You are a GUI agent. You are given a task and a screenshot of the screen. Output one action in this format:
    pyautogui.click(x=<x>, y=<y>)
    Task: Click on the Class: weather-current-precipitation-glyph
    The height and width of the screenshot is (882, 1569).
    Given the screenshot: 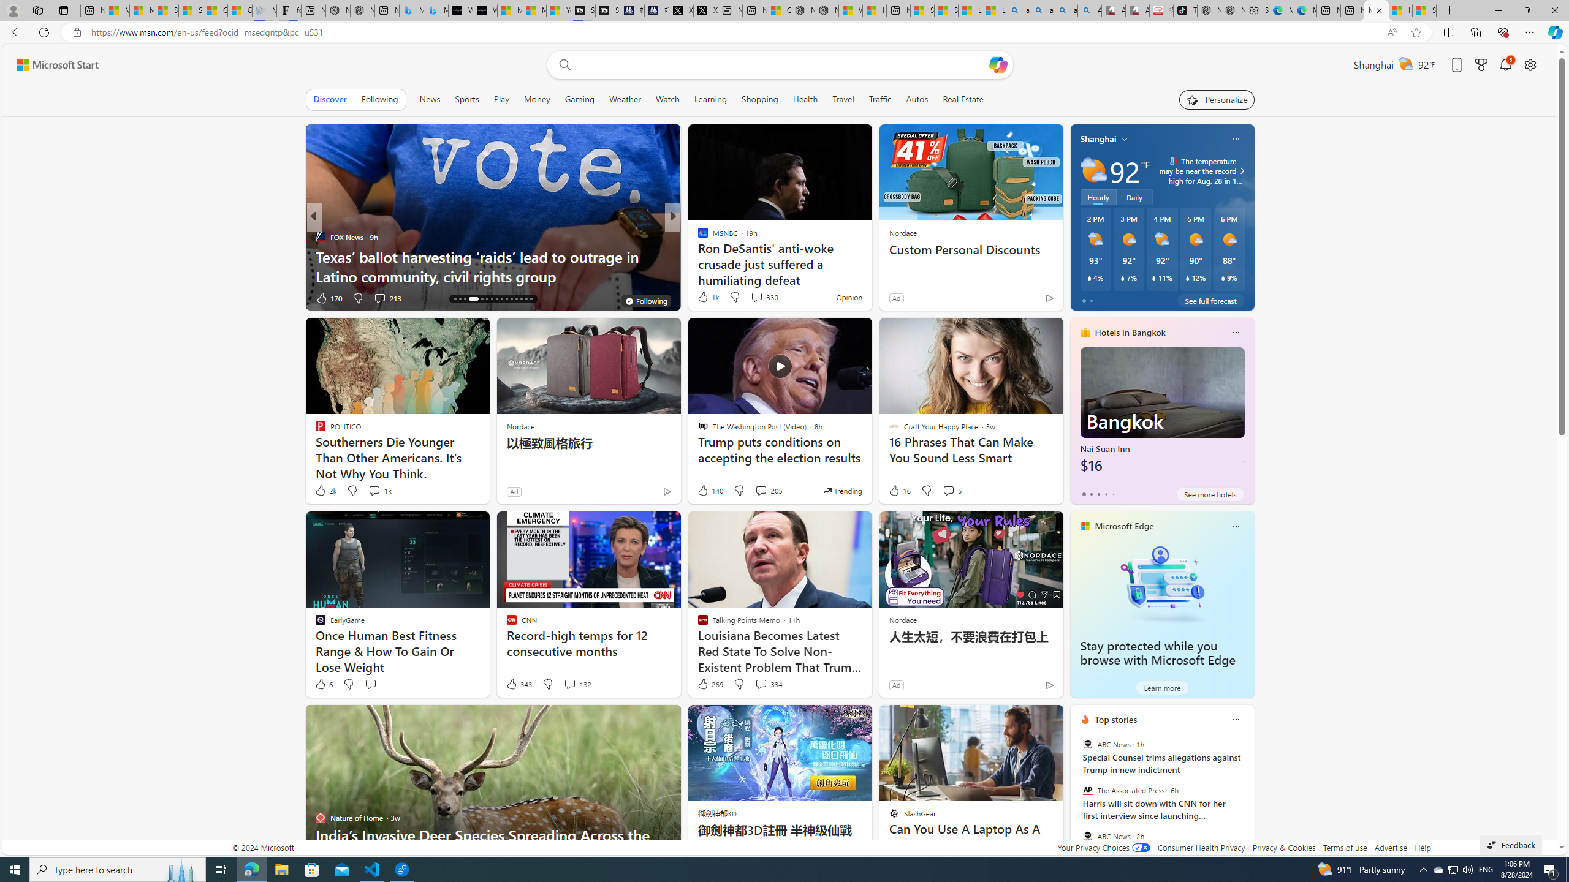 What is the action you would take?
    pyautogui.click(x=1223, y=277)
    